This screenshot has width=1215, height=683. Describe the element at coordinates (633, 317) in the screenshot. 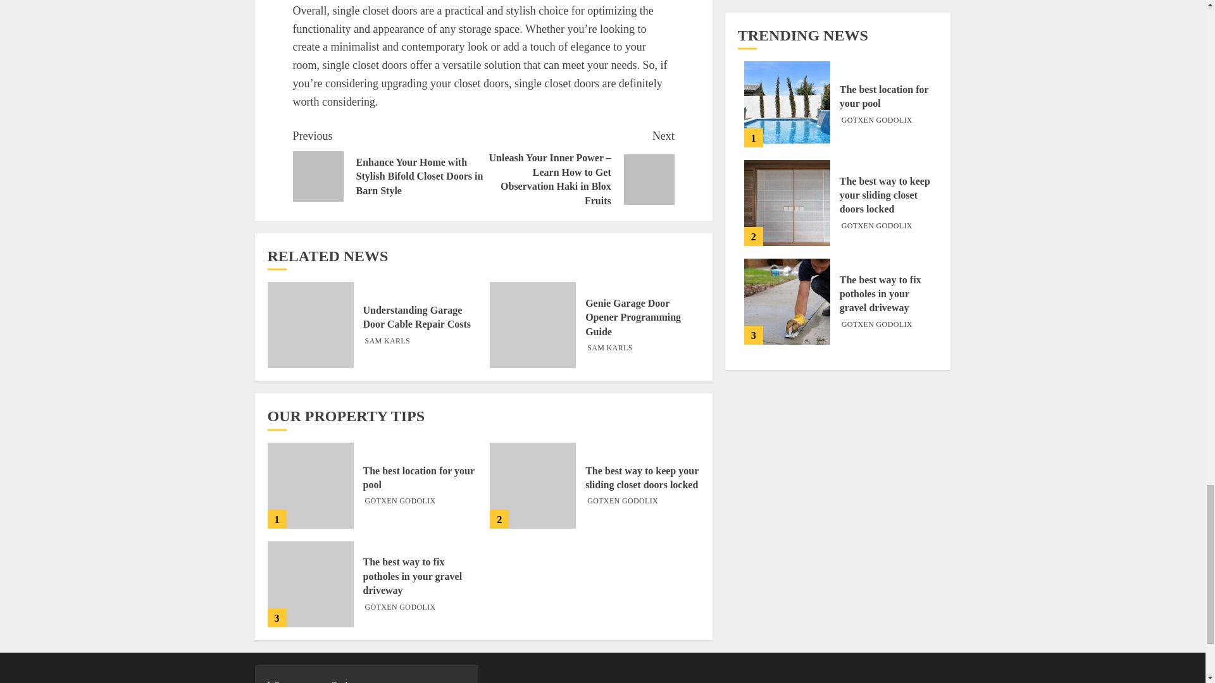

I see `Genie Garage Door Opener Programming Guide` at that location.